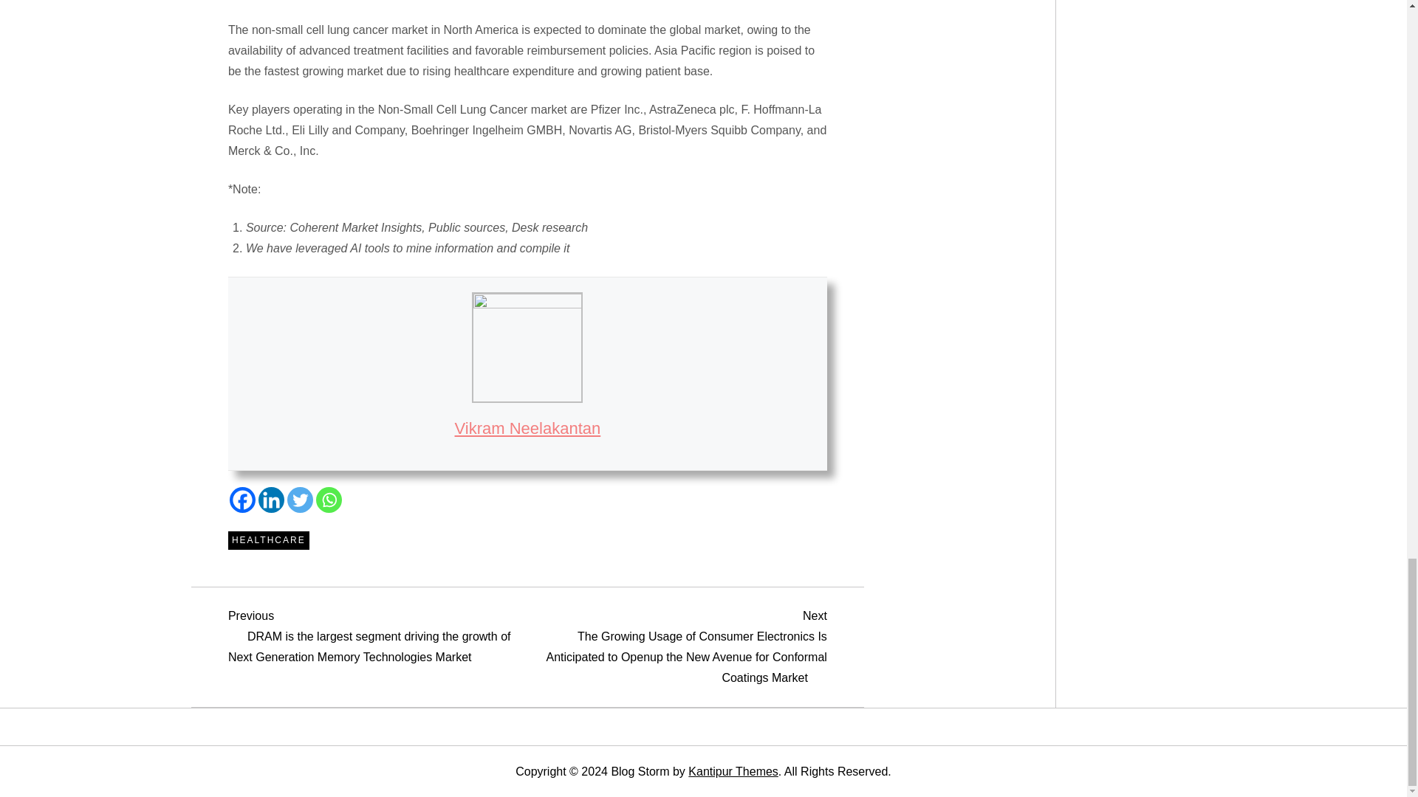  I want to click on HEALTHCARE, so click(269, 541).